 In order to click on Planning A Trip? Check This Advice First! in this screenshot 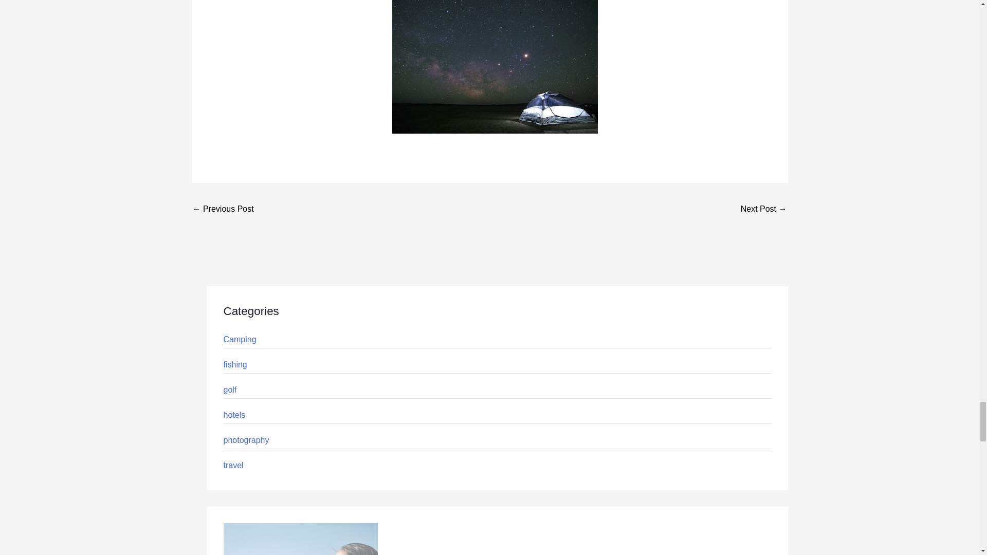, I will do `click(764, 210)`.